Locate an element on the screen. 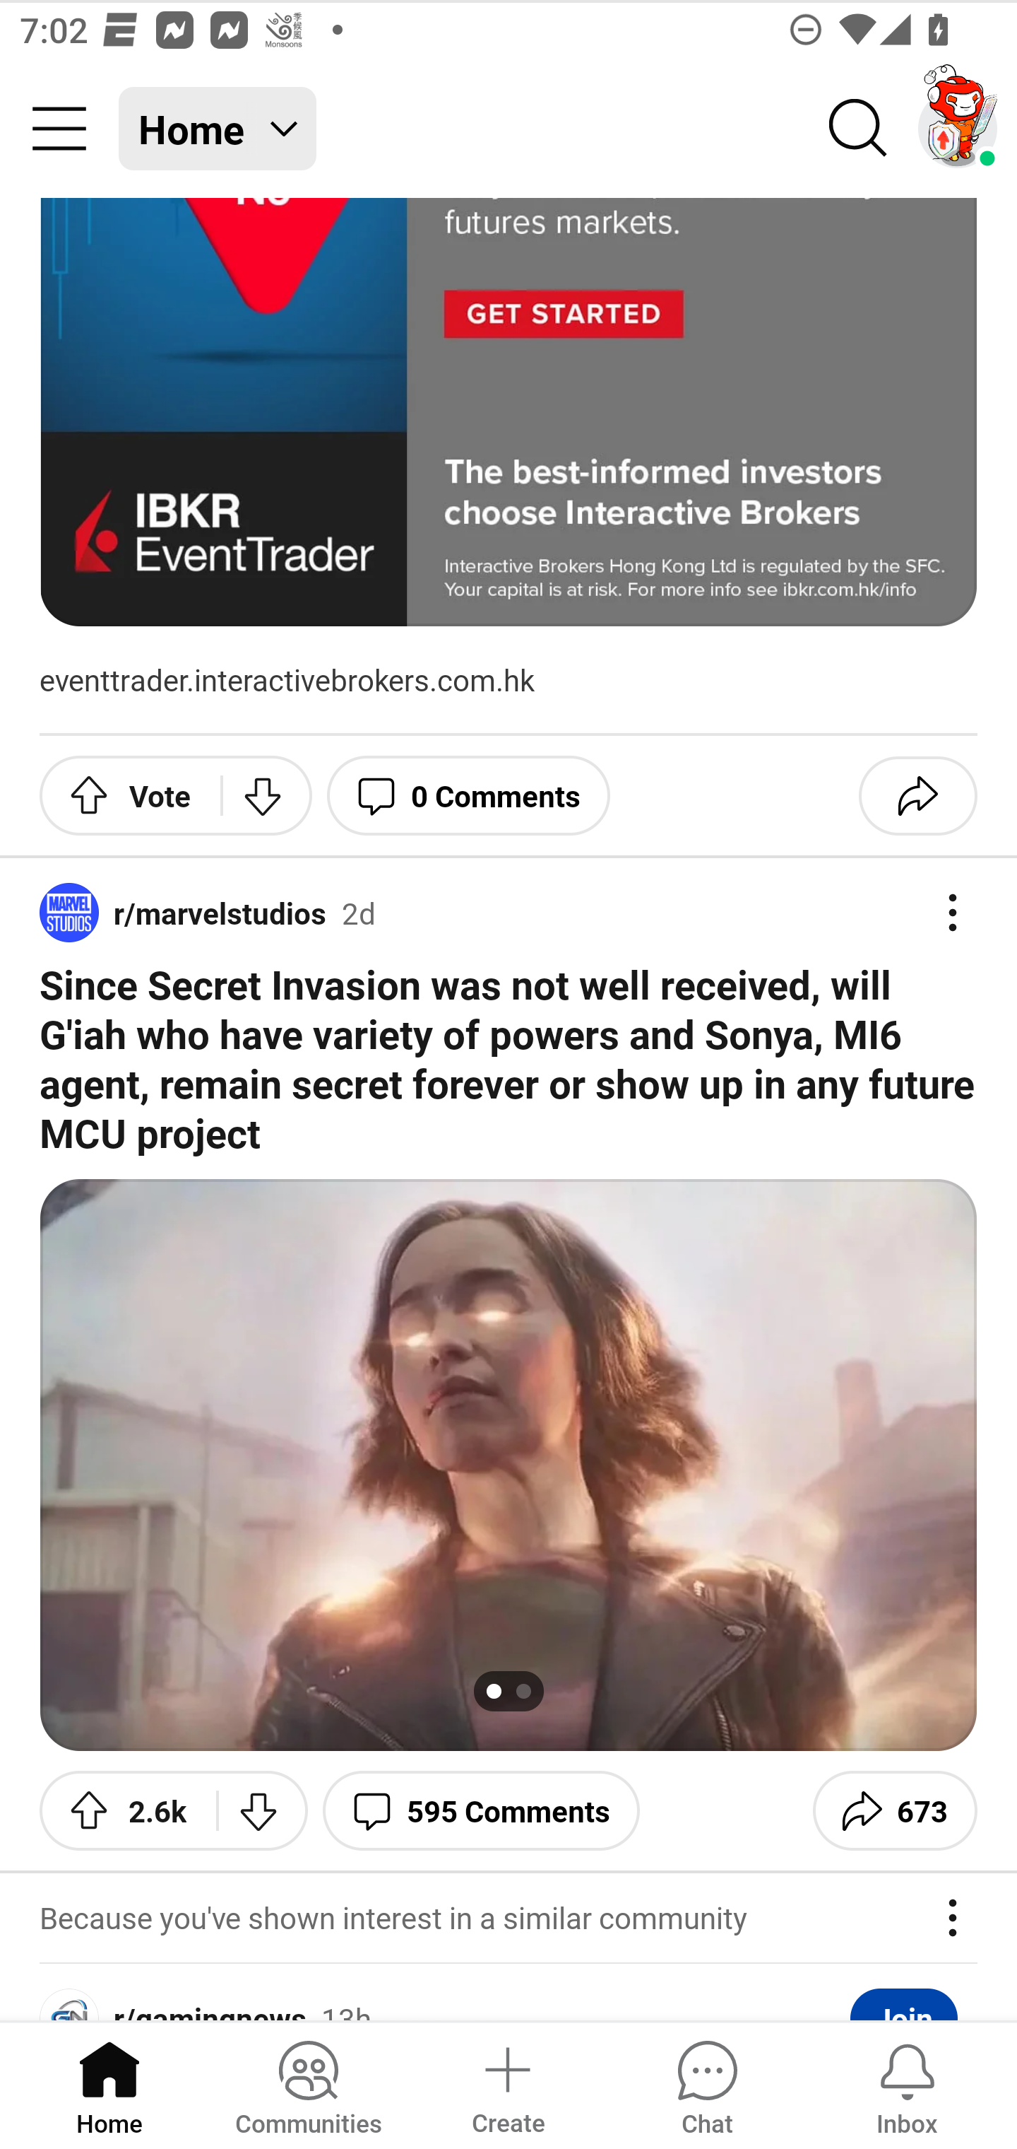 The width and height of the screenshot is (1017, 2149). Home Home feed is located at coordinates (218, 129).